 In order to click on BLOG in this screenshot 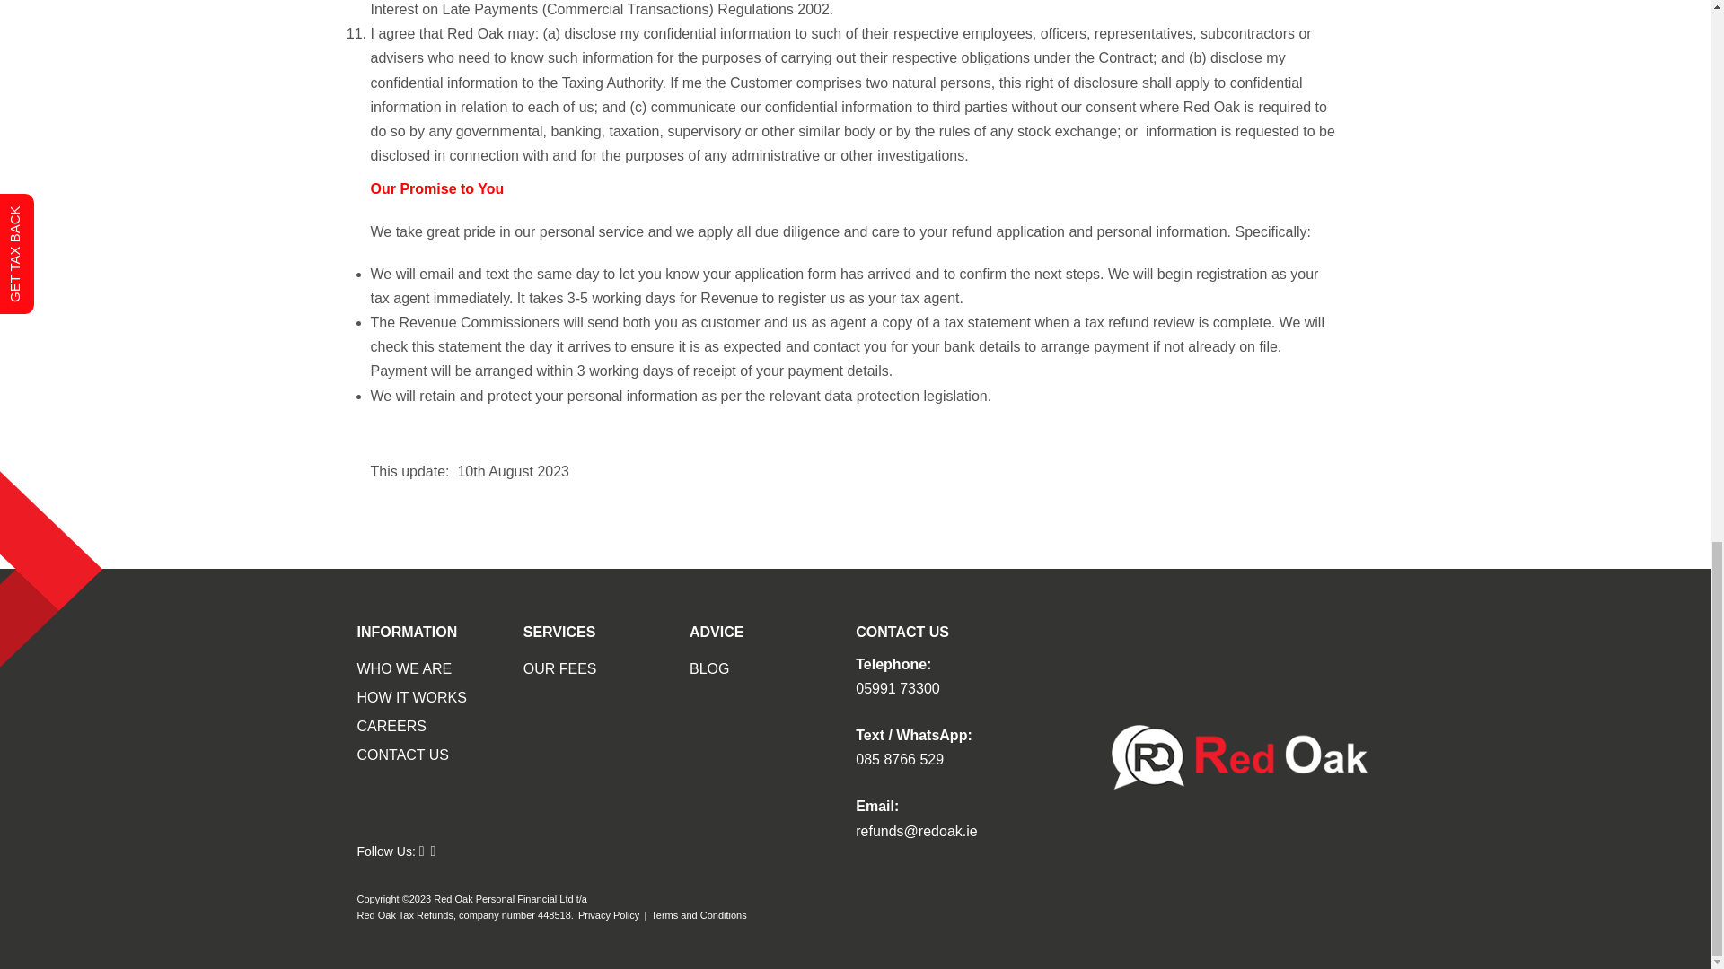, I will do `click(709, 669)`.